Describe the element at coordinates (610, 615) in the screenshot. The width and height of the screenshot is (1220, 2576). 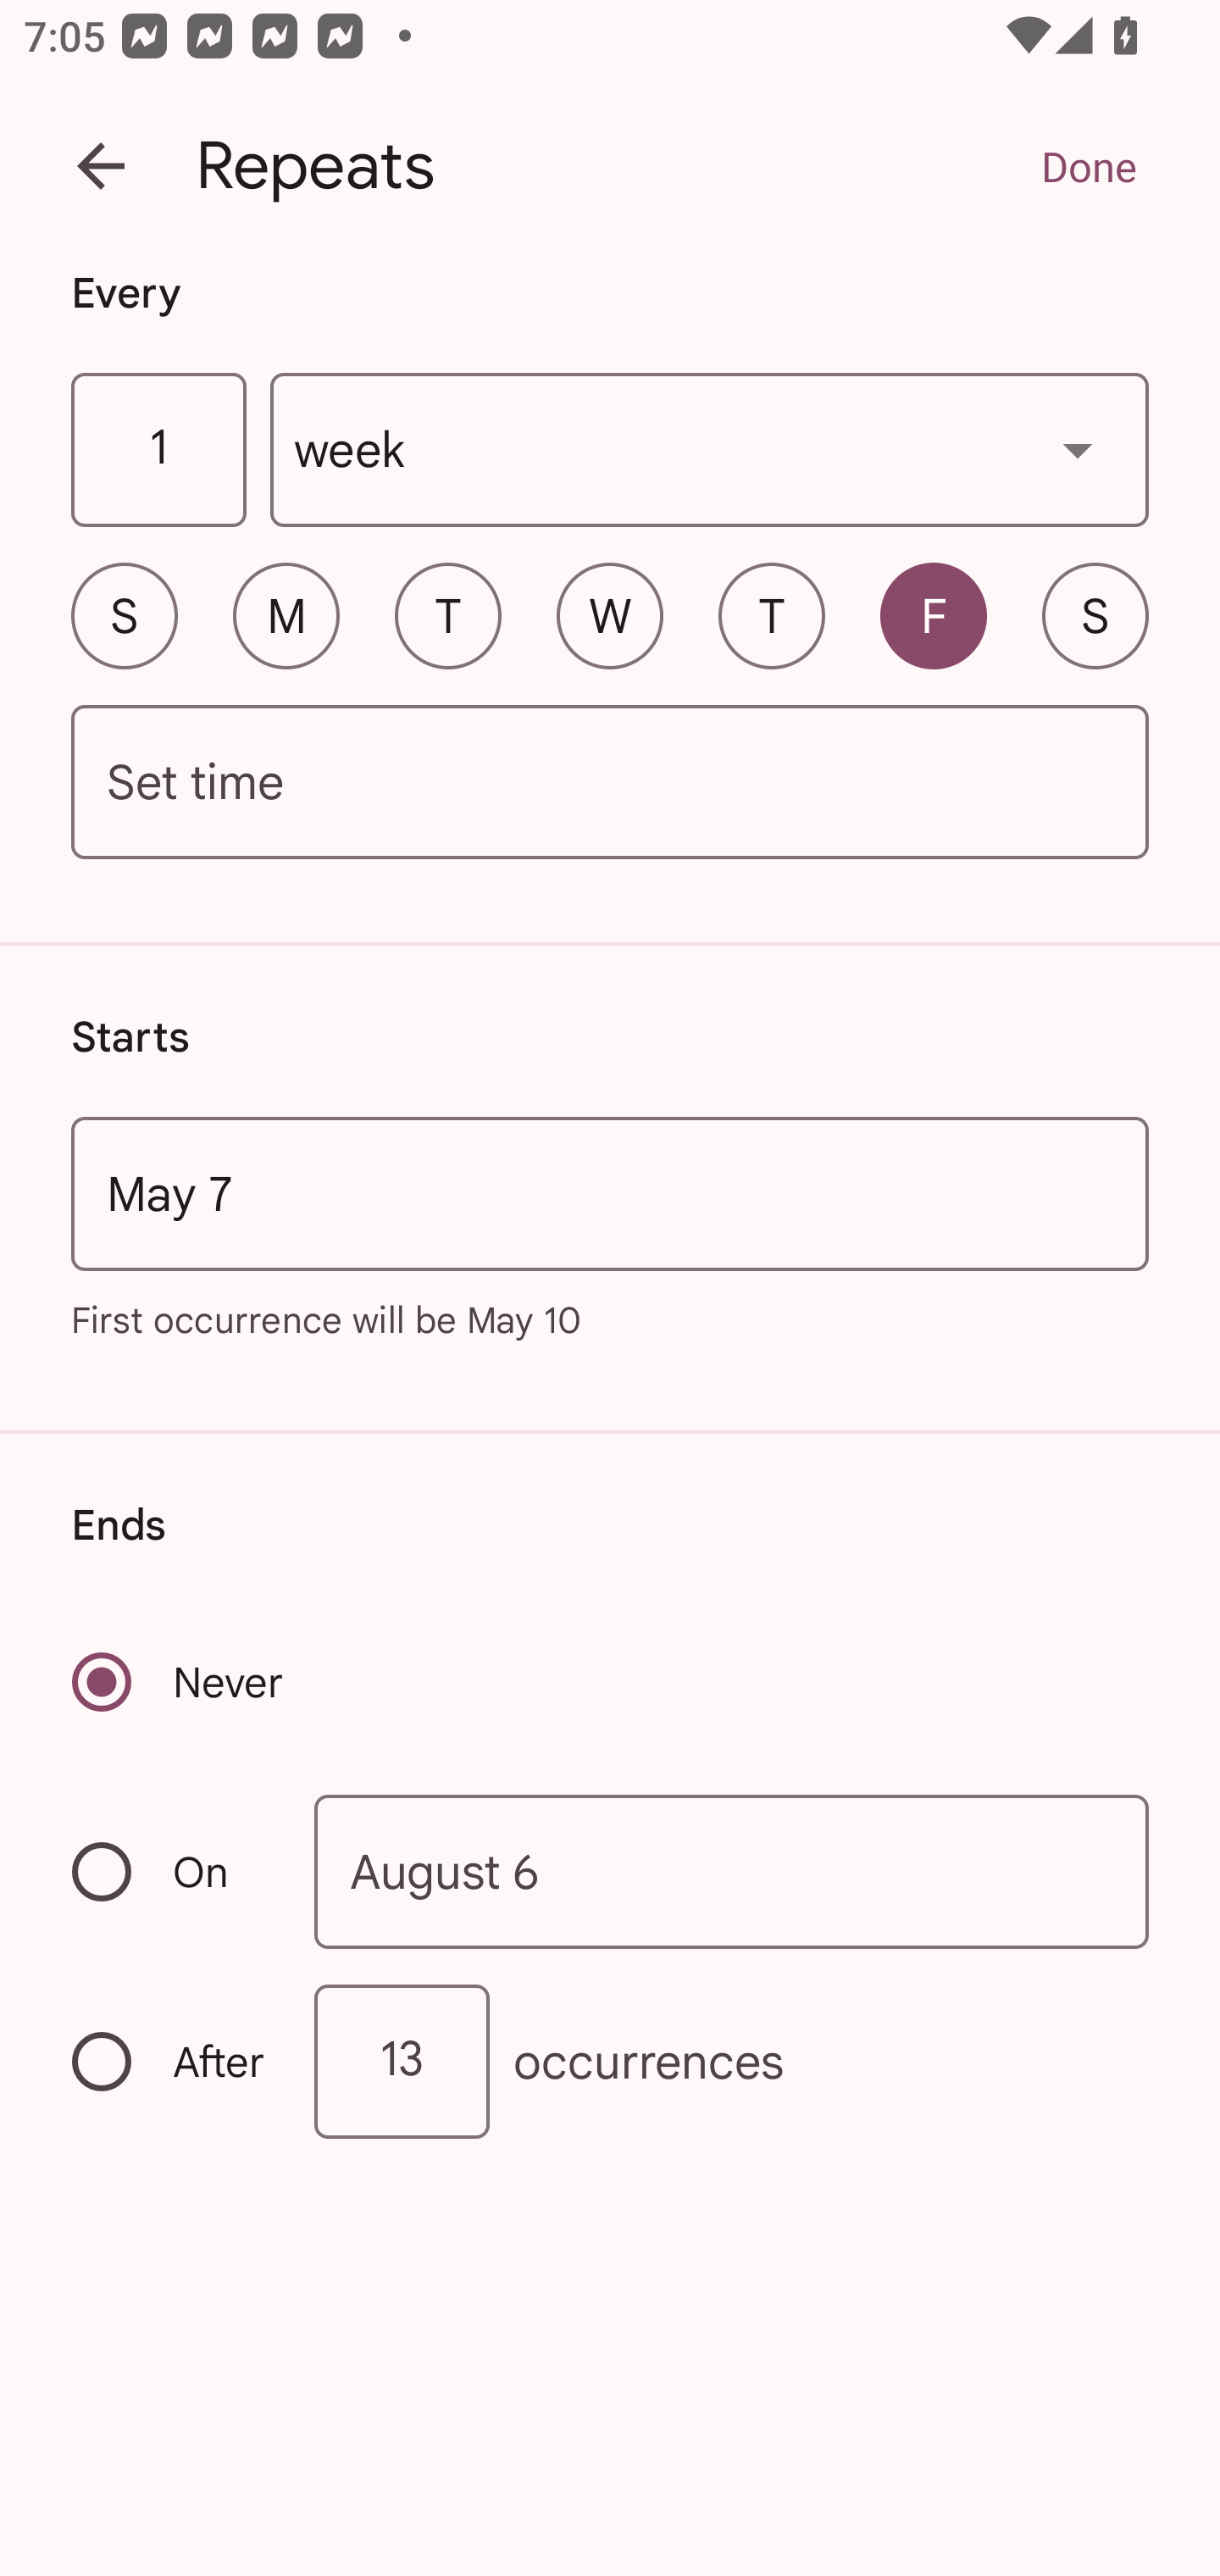
I see `W Wednesday` at that location.